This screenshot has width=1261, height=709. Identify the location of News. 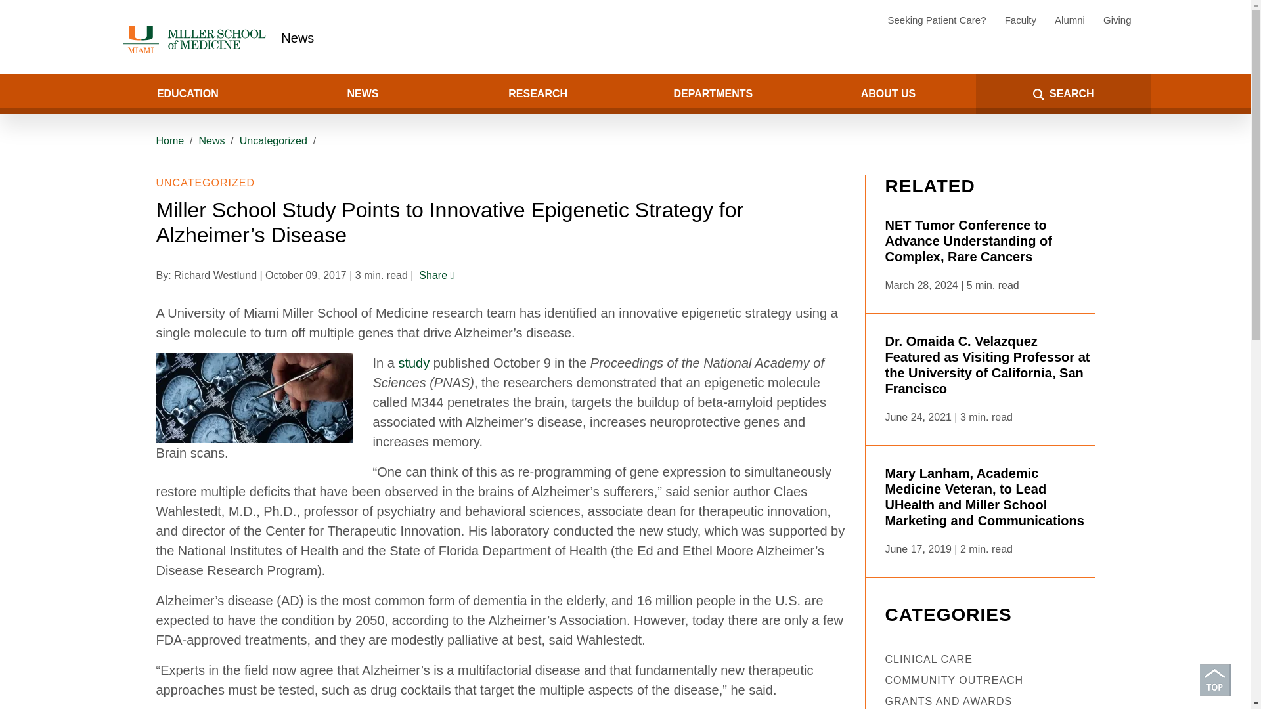
(298, 38).